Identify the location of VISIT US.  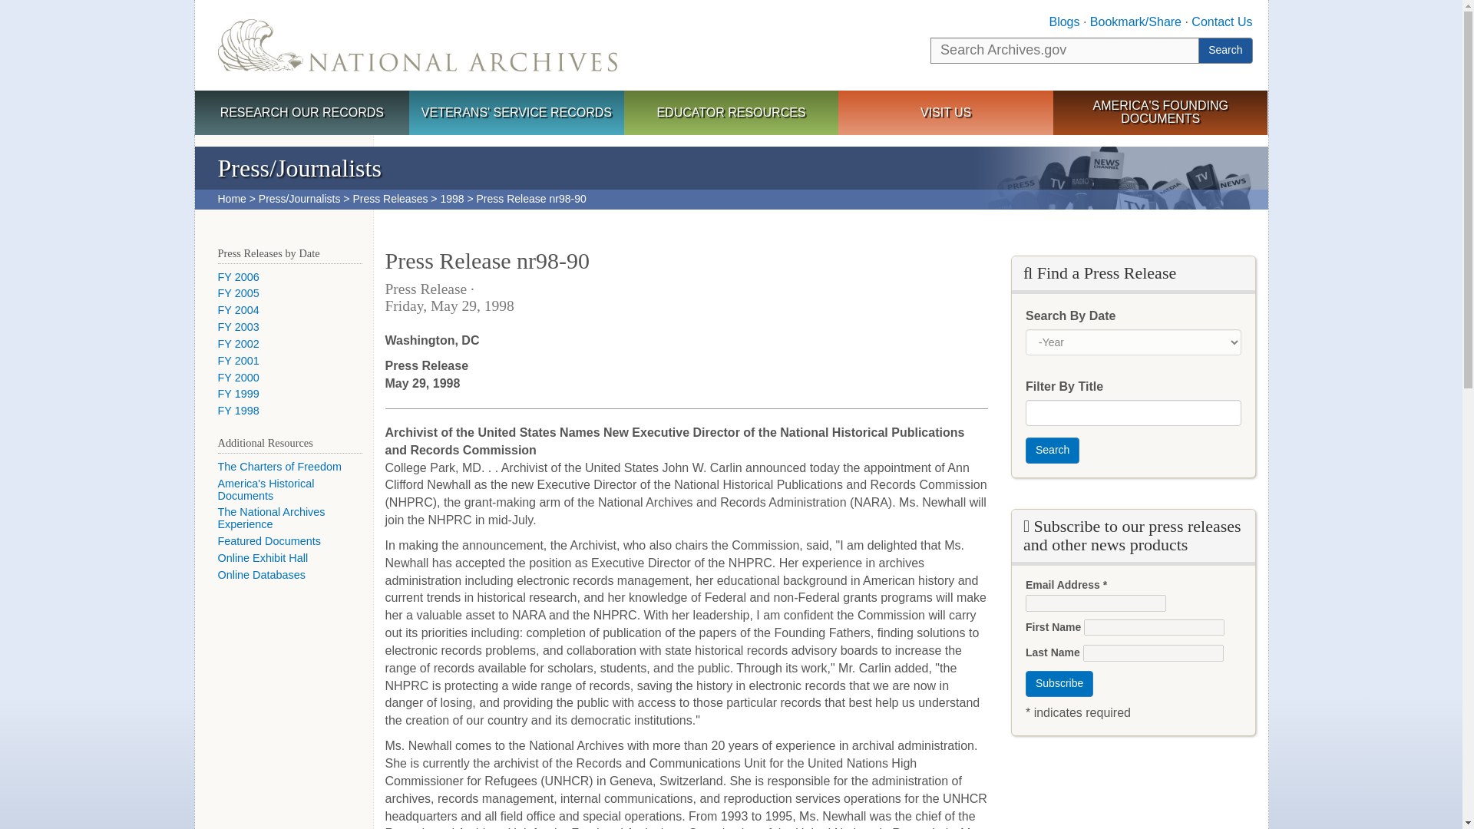
(946, 114).